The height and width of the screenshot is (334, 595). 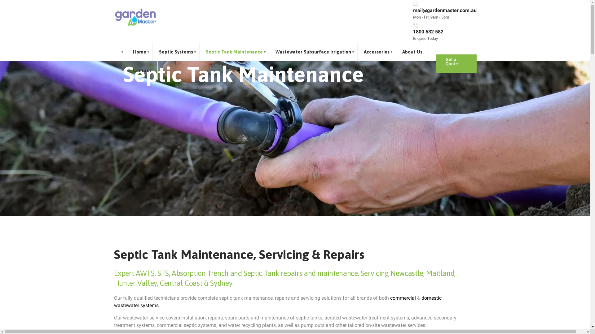 What do you see at coordinates (403, 298) in the screenshot?
I see `commercial` at bounding box center [403, 298].